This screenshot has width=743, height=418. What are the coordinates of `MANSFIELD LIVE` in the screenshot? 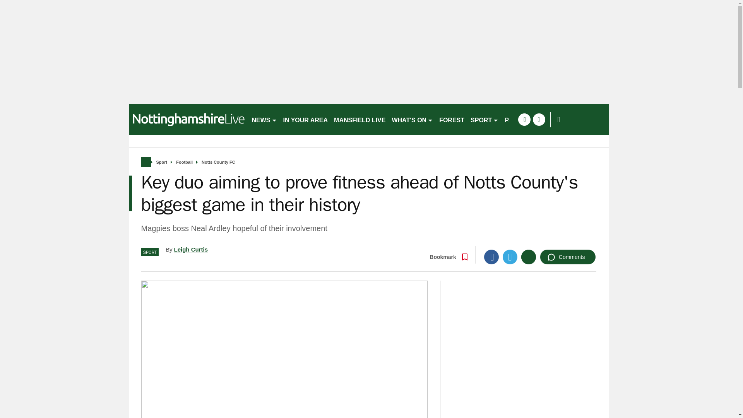 It's located at (360, 119).